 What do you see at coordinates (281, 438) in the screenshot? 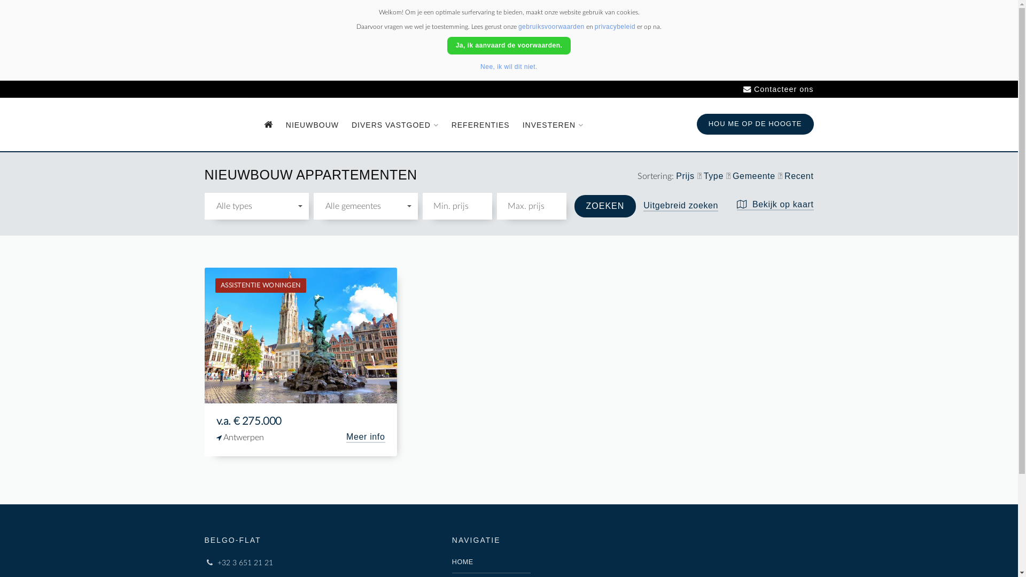
I see `Antwerpen` at bounding box center [281, 438].